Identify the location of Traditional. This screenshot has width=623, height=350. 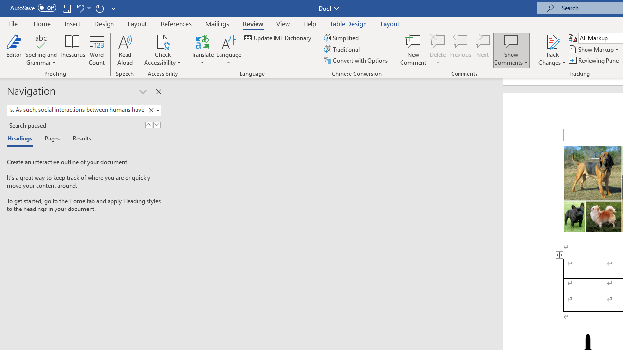
(343, 50).